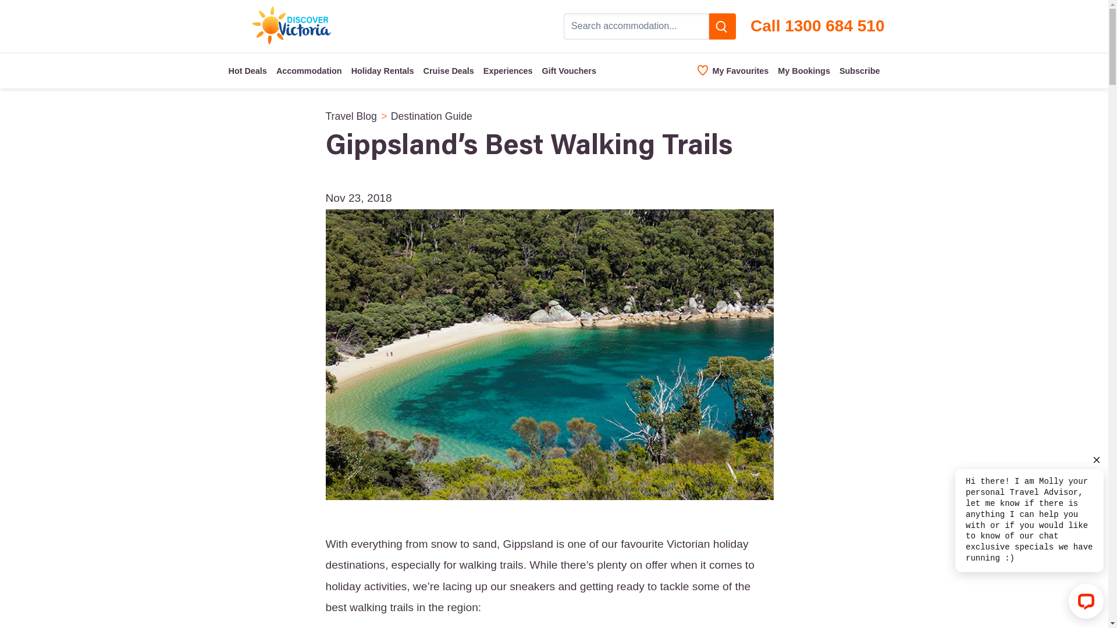  What do you see at coordinates (804, 71) in the screenshot?
I see `My Bookings` at bounding box center [804, 71].